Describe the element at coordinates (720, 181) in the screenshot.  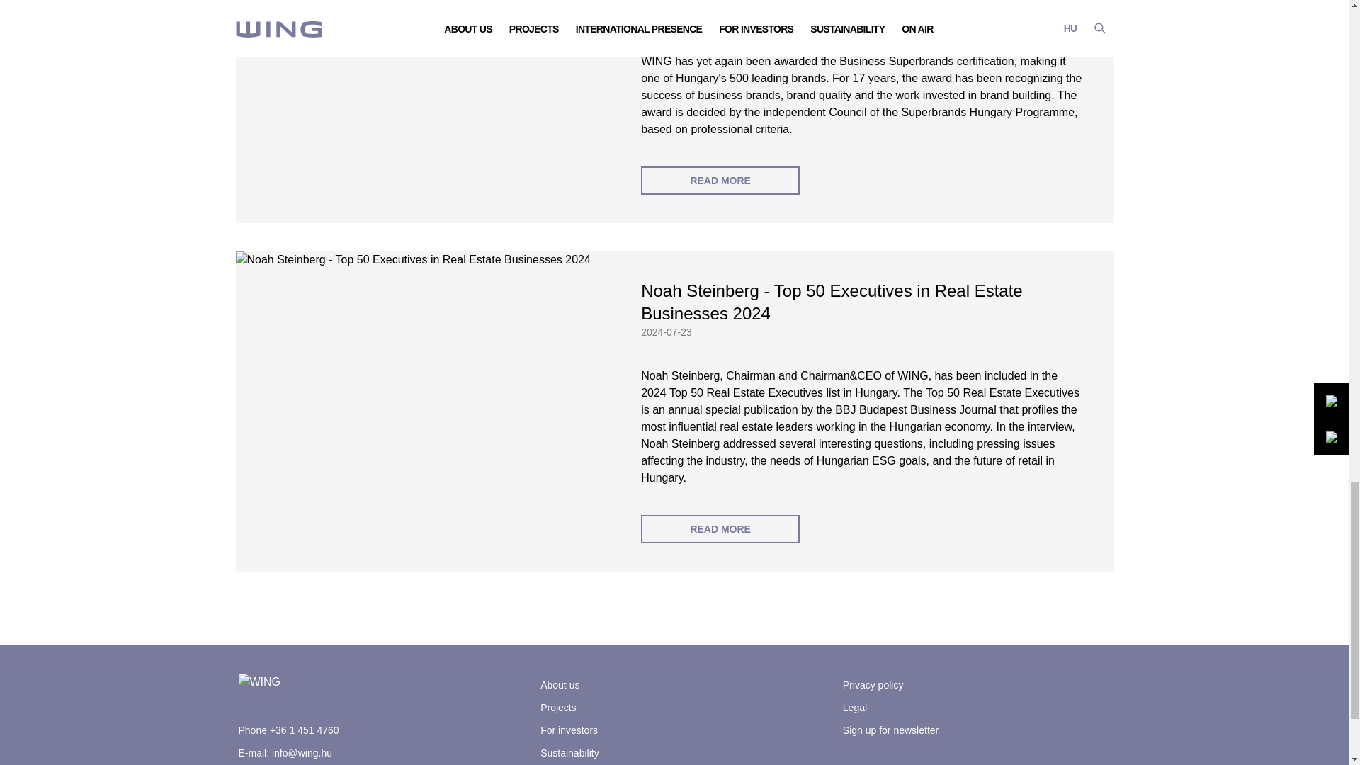
I see `READ MORE` at that location.